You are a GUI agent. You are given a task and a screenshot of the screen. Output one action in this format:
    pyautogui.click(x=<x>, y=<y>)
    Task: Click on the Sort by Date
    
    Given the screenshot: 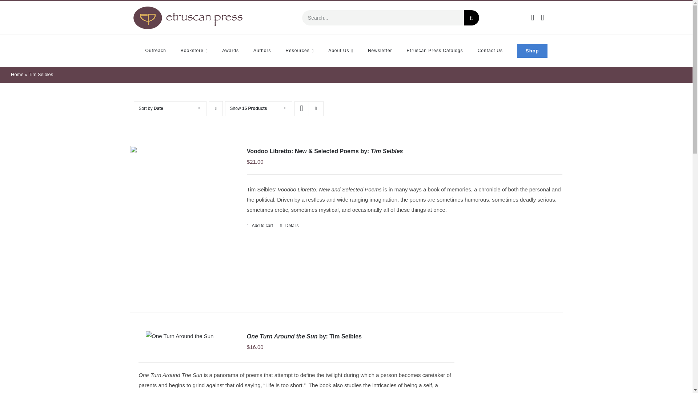 What is the action you would take?
    pyautogui.click(x=151, y=108)
    